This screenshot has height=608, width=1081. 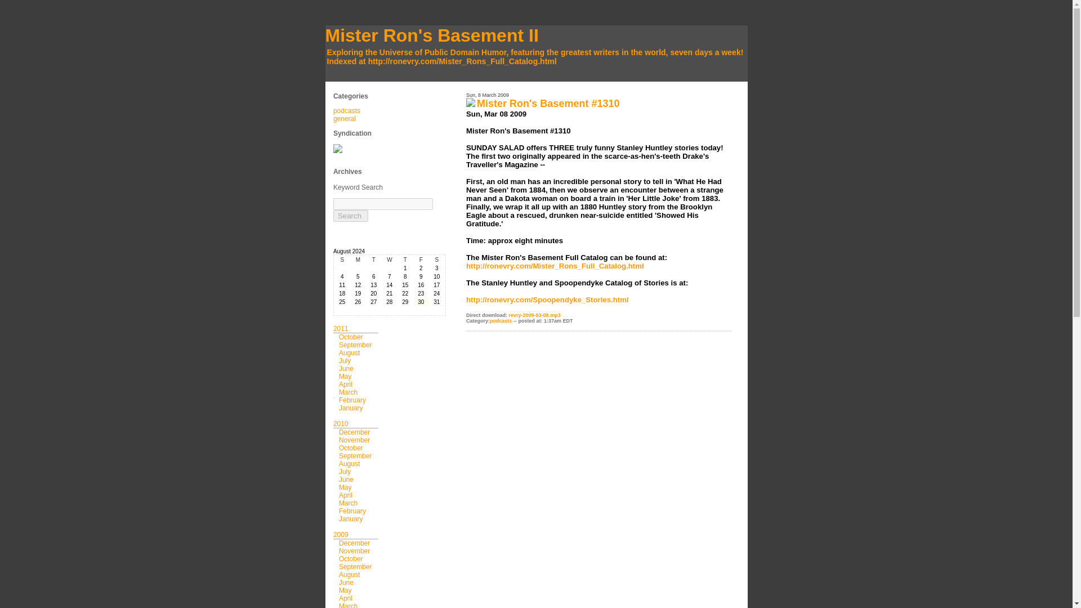 I want to click on Sunday, so click(x=342, y=259).